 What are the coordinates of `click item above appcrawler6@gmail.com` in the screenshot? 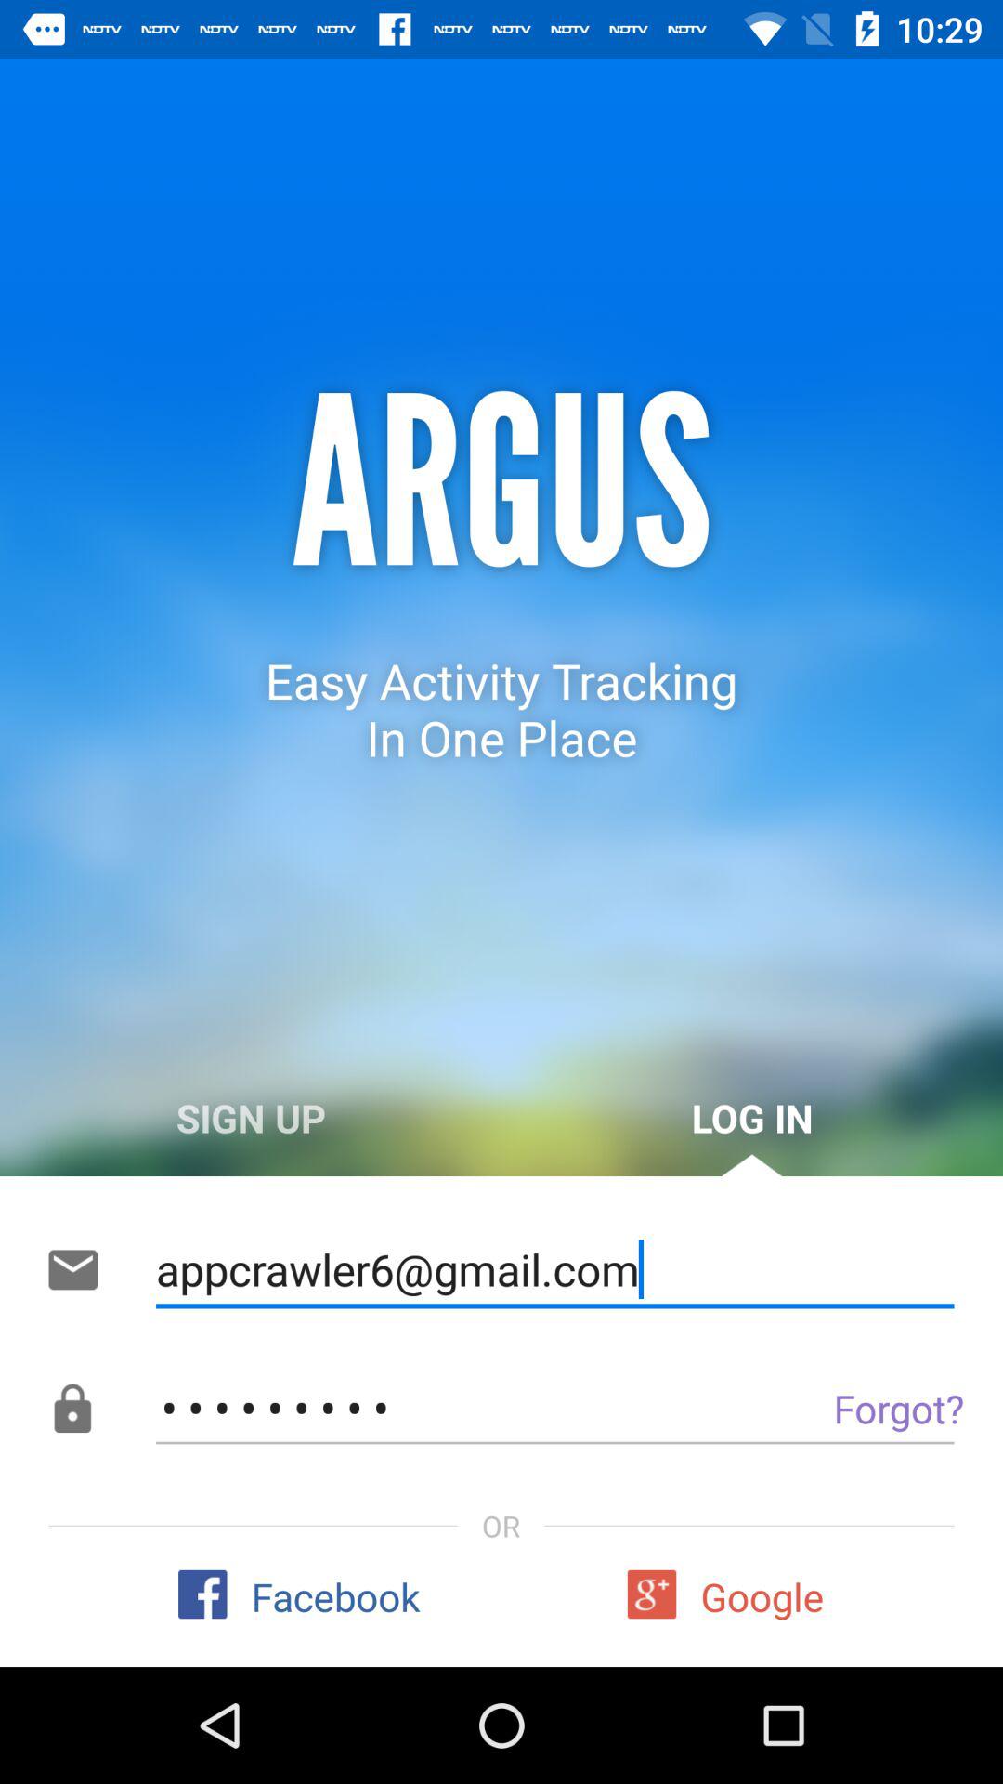 It's located at (752, 1118).